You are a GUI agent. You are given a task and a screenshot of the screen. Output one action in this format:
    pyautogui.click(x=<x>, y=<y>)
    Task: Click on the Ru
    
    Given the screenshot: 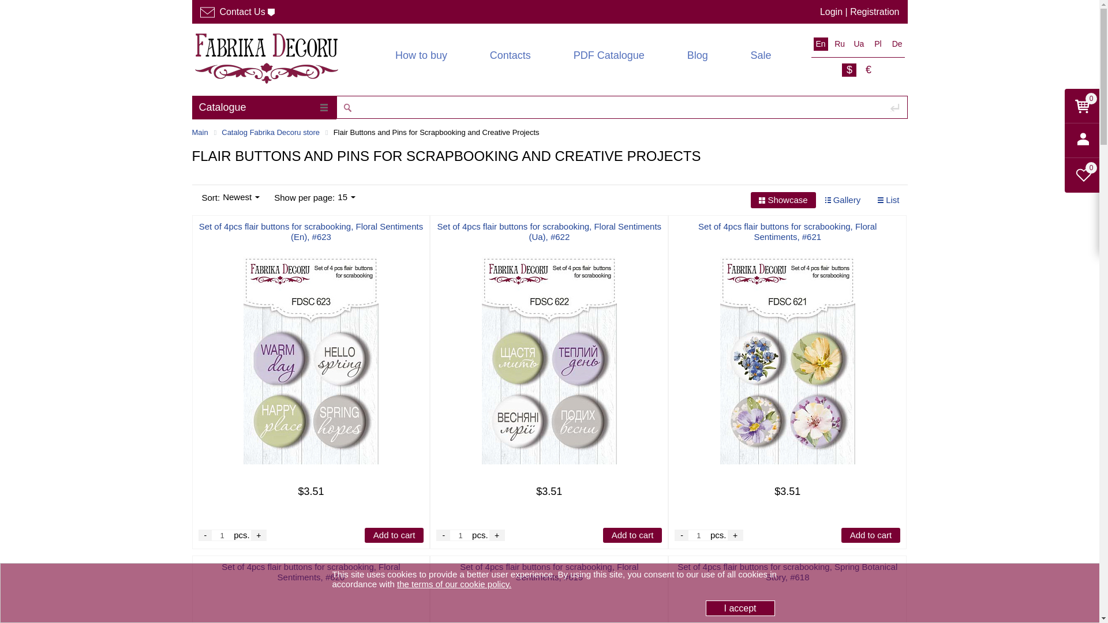 What is the action you would take?
    pyautogui.click(x=840, y=44)
    